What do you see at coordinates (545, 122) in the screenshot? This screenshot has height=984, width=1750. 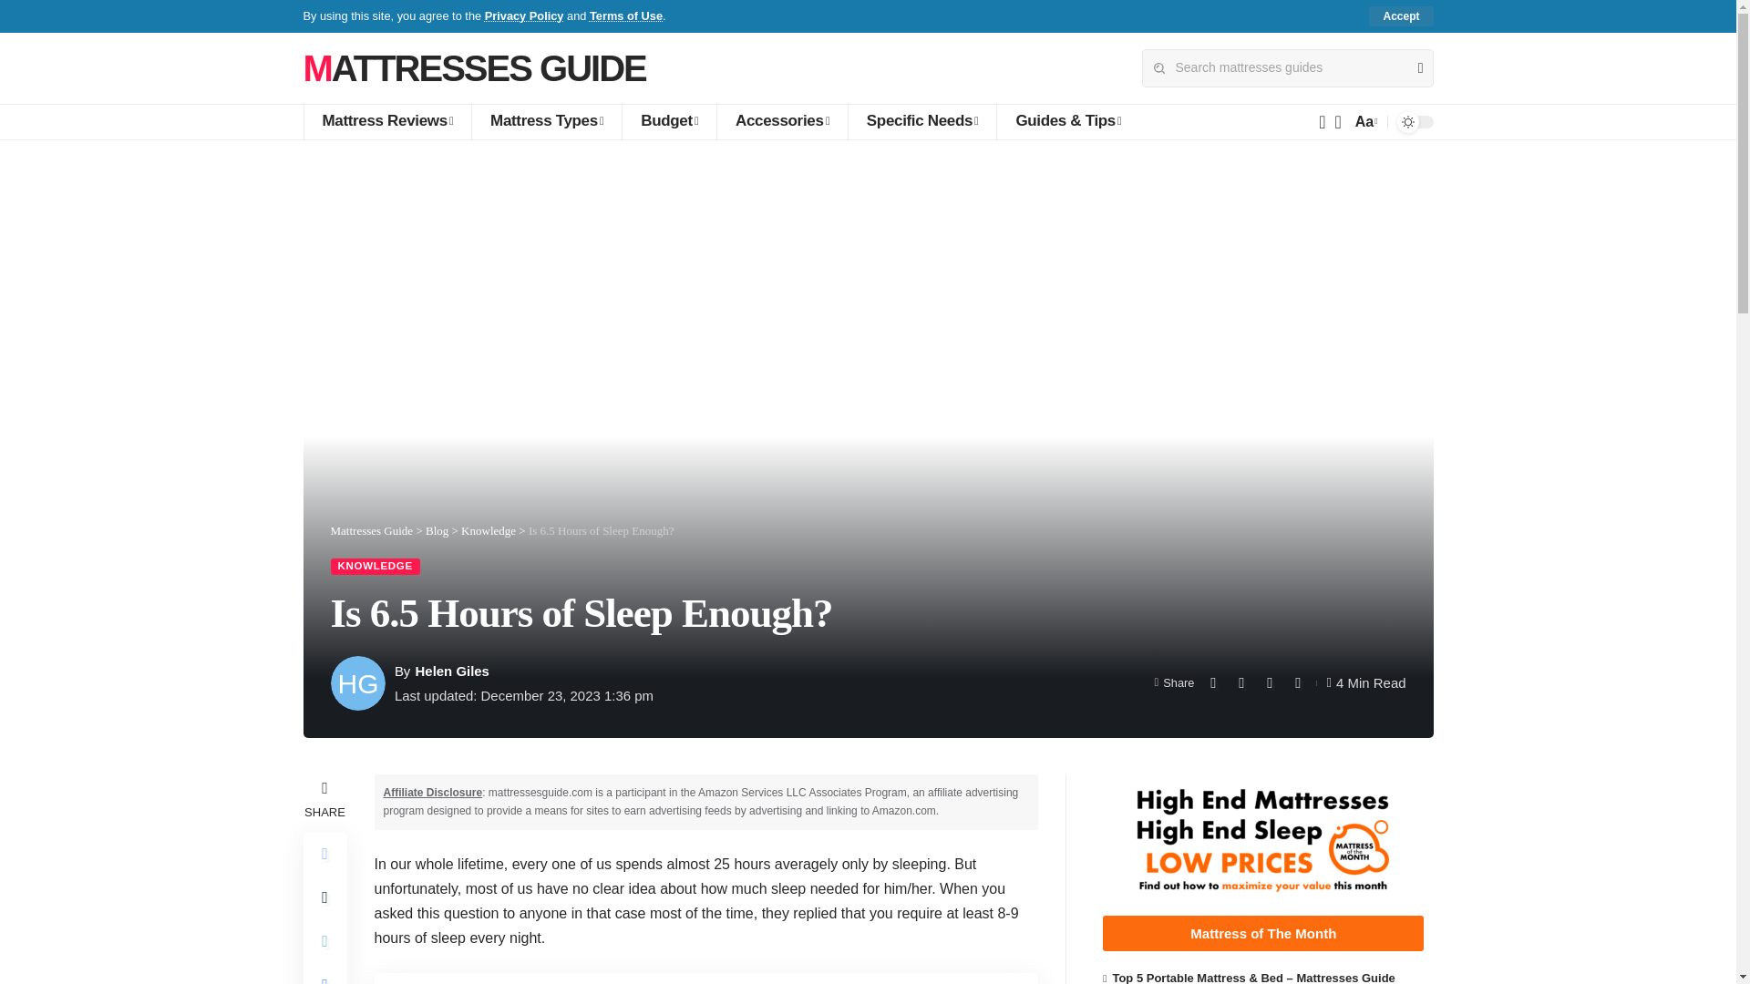 I see `Mattress Types` at bounding box center [545, 122].